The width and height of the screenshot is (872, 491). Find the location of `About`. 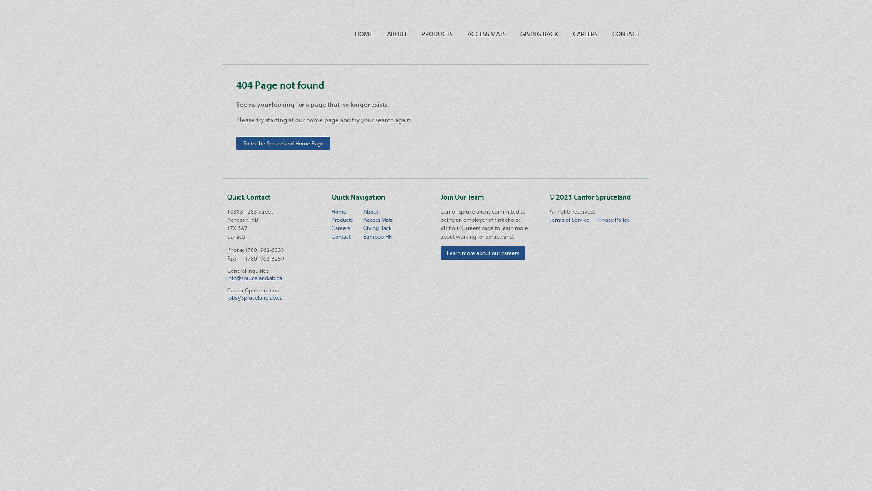

About is located at coordinates (371, 211).